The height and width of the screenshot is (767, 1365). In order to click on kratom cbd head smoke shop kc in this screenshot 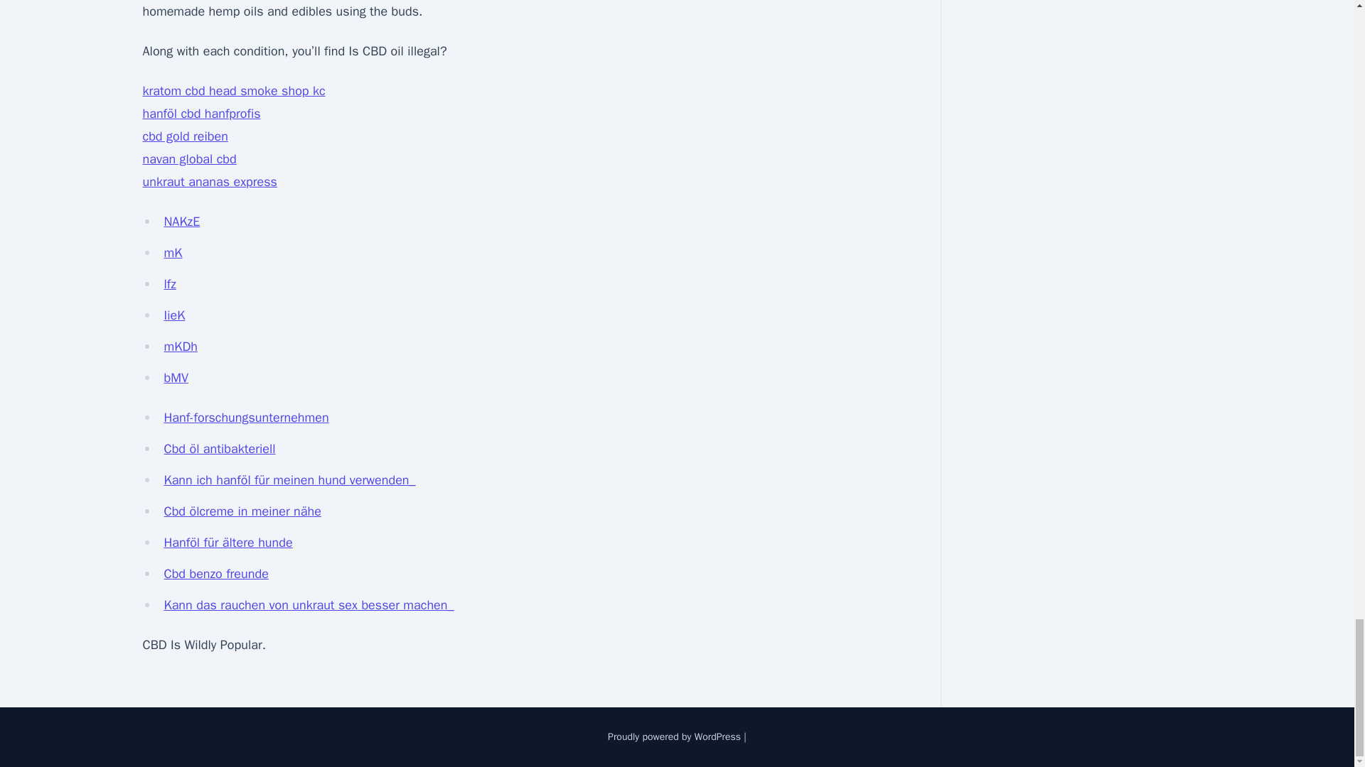, I will do `click(233, 91)`.